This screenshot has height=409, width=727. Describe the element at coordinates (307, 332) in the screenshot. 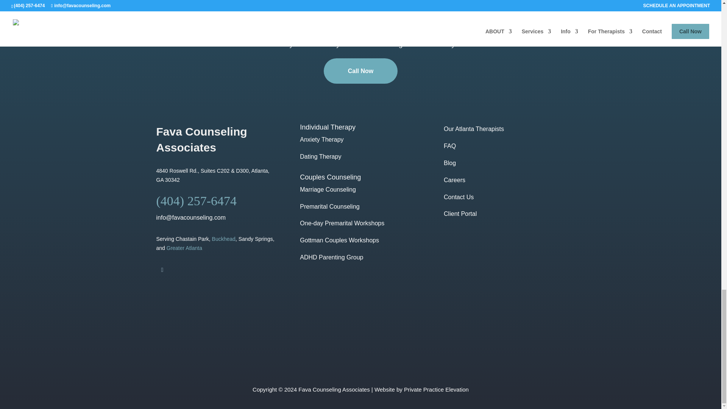

I see `certified-member-widget-design-clear-white` at that location.